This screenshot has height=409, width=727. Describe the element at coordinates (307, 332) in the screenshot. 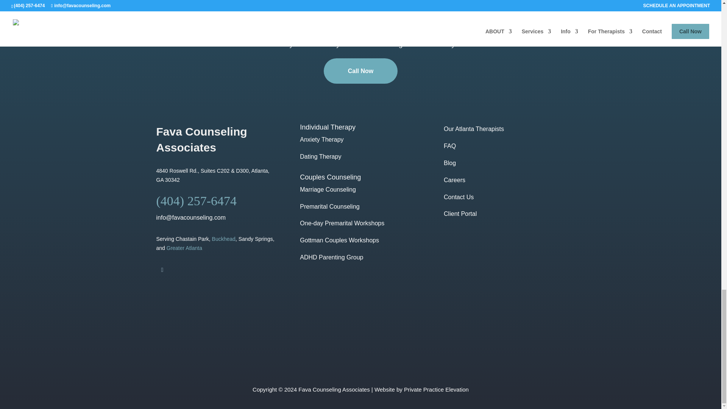

I see `certified-member-widget-design-clear-white` at that location.